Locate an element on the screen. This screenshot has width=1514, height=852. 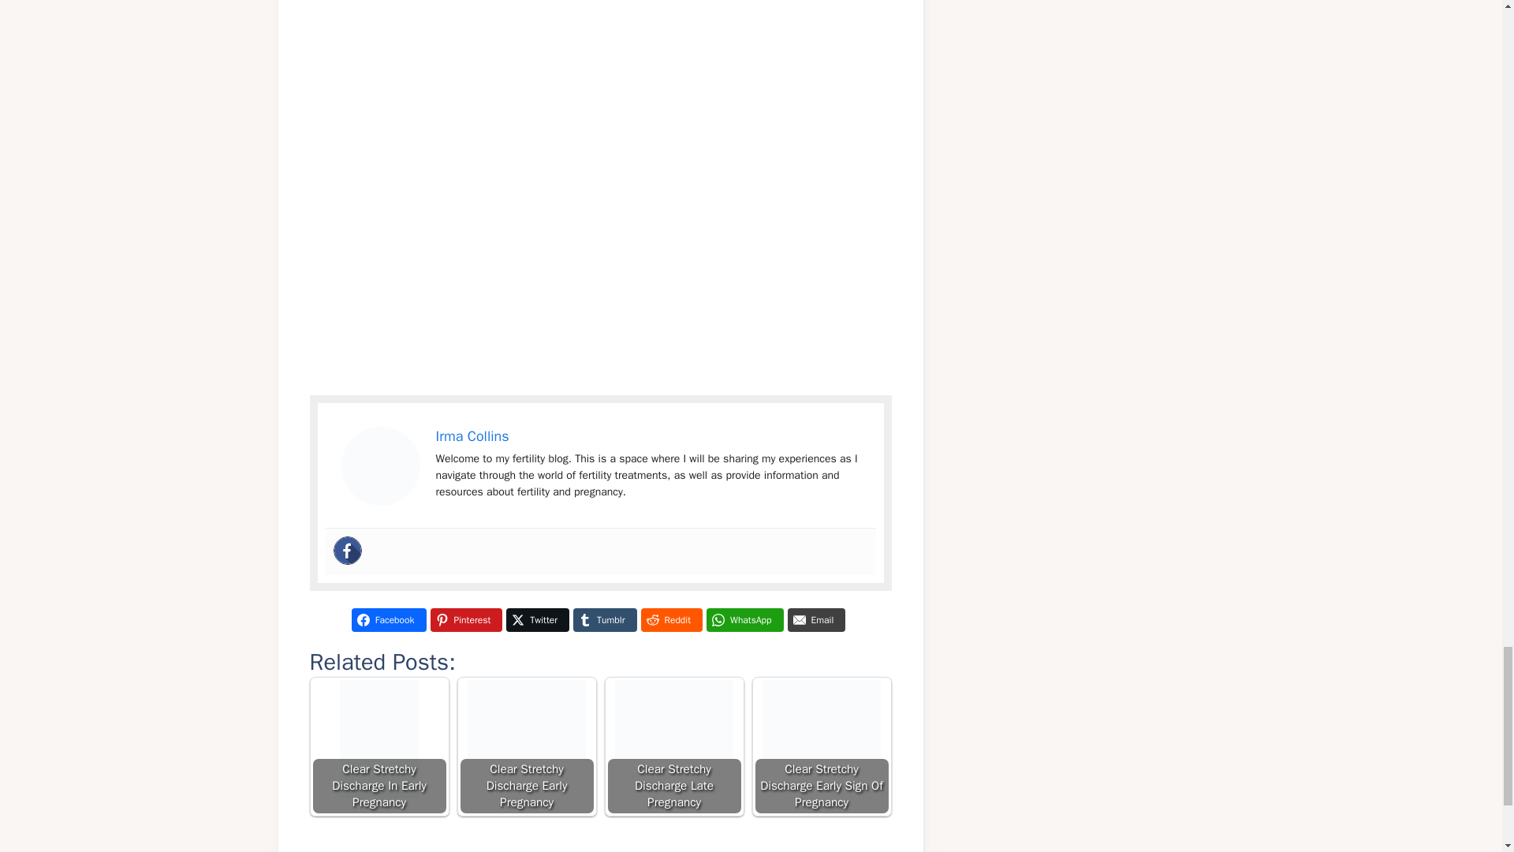
Clear Stretchy Discharge Early Sign Of Pregnancy is located at coordinates (821, 746).